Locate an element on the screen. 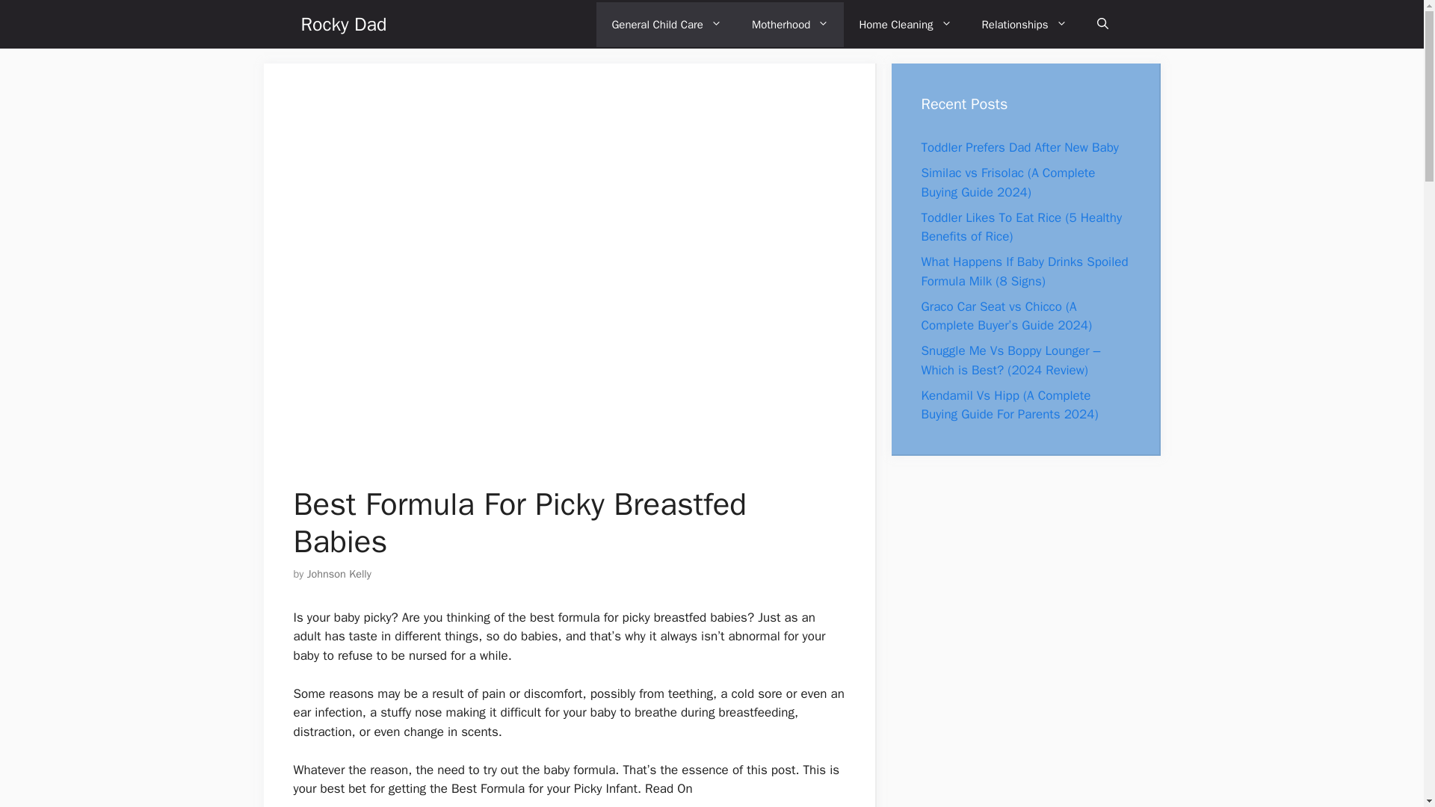  Motherhood is located at coordinates (790, 24).